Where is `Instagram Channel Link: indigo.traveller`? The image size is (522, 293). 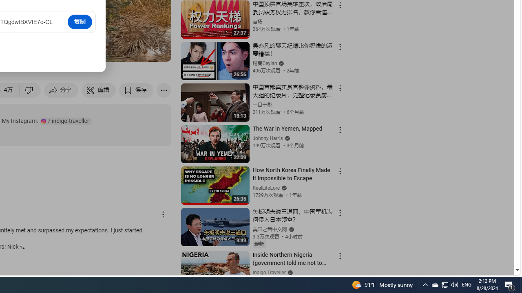
Instagram Channel Link: indigo.traveller is located at coordinates (66, 121).